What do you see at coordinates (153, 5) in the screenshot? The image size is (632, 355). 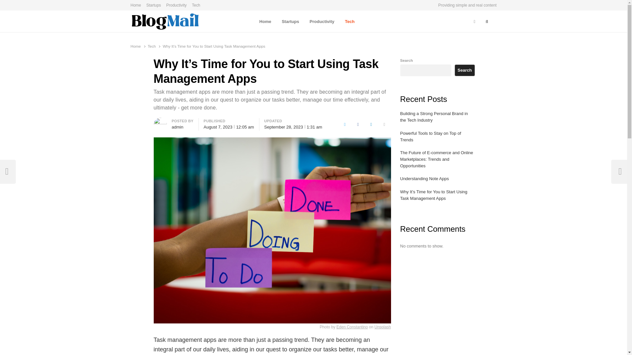 I see `Startups` at bounding box center [153, 5].